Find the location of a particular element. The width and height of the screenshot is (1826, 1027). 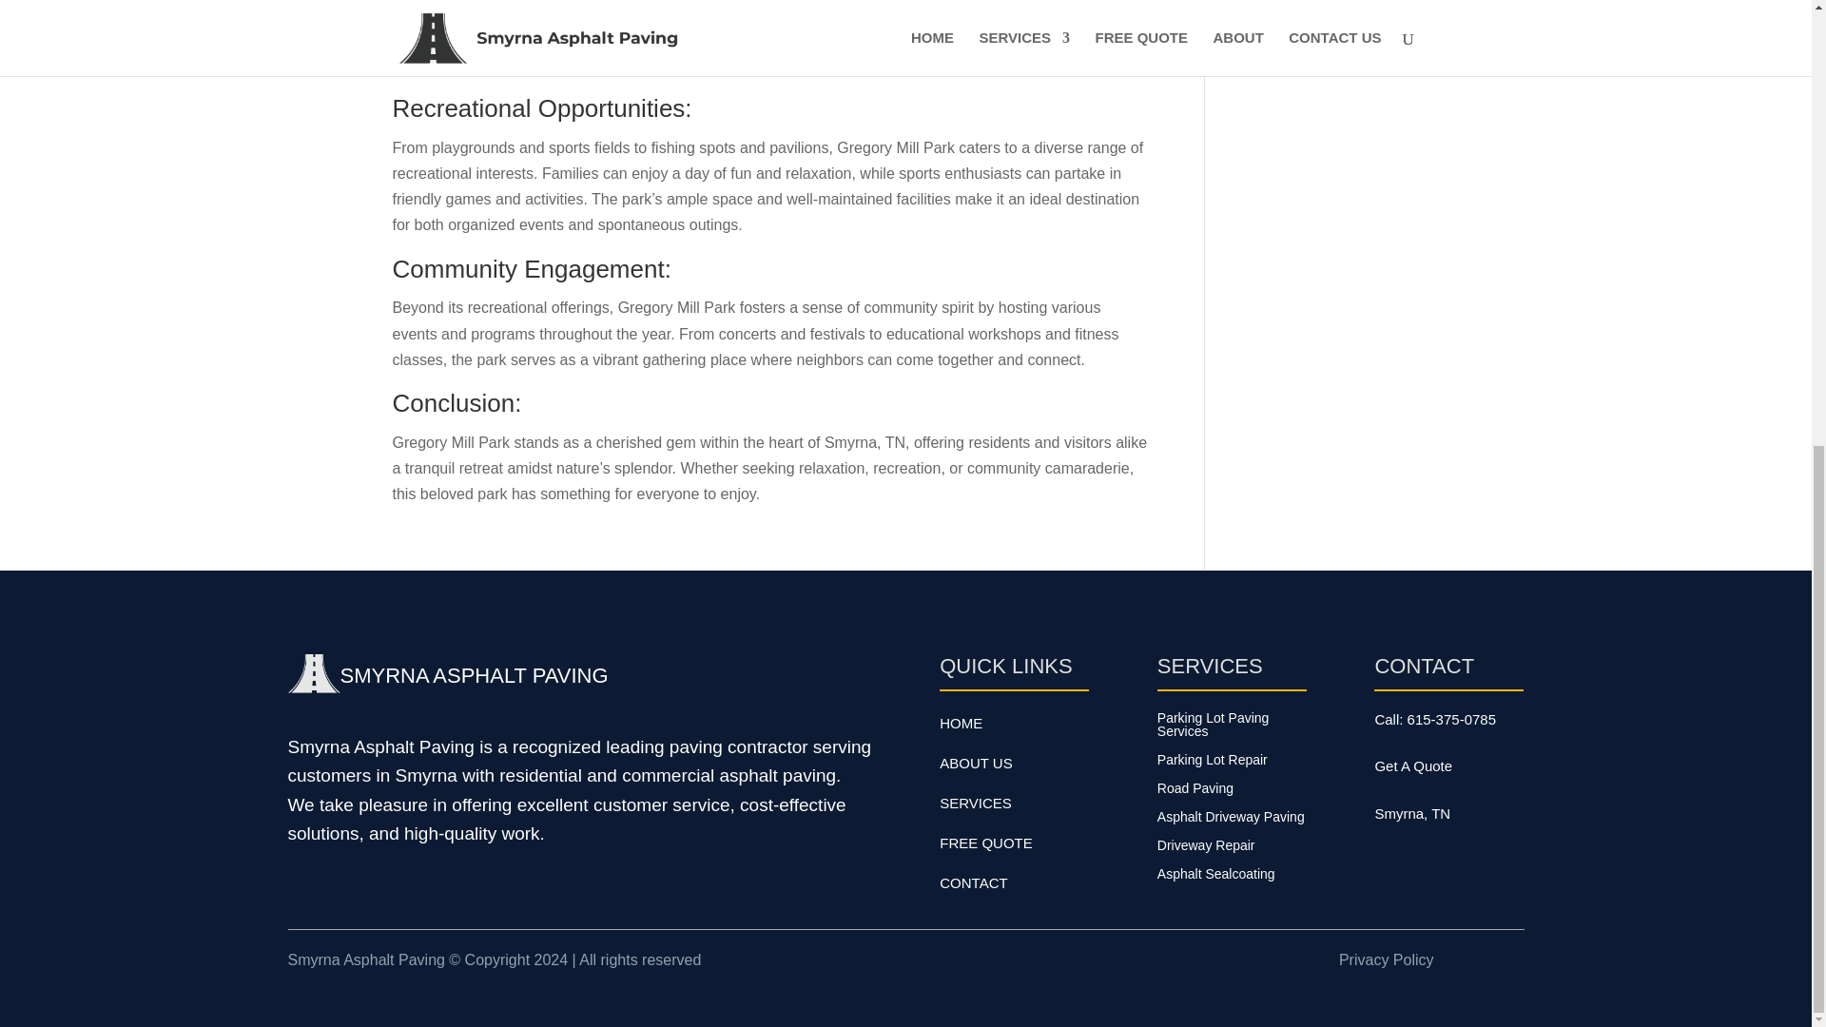

ABOUT US is located at coordinates (976, 763).